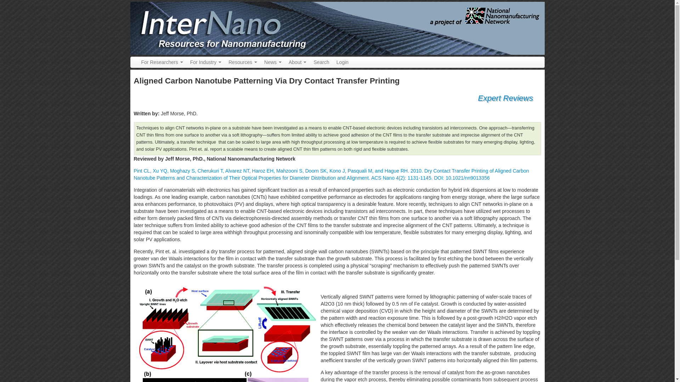 Image resolution: width=680 pixels, height=382 pixels. Describe the element at coordinates (16, 2) in the screenshot. I see `Skip to content` at that location.